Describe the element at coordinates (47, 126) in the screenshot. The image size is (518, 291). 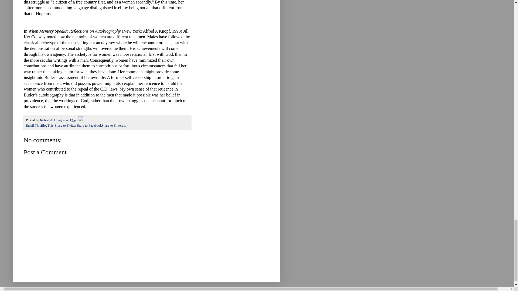
I see `BlogThis!` at that location.